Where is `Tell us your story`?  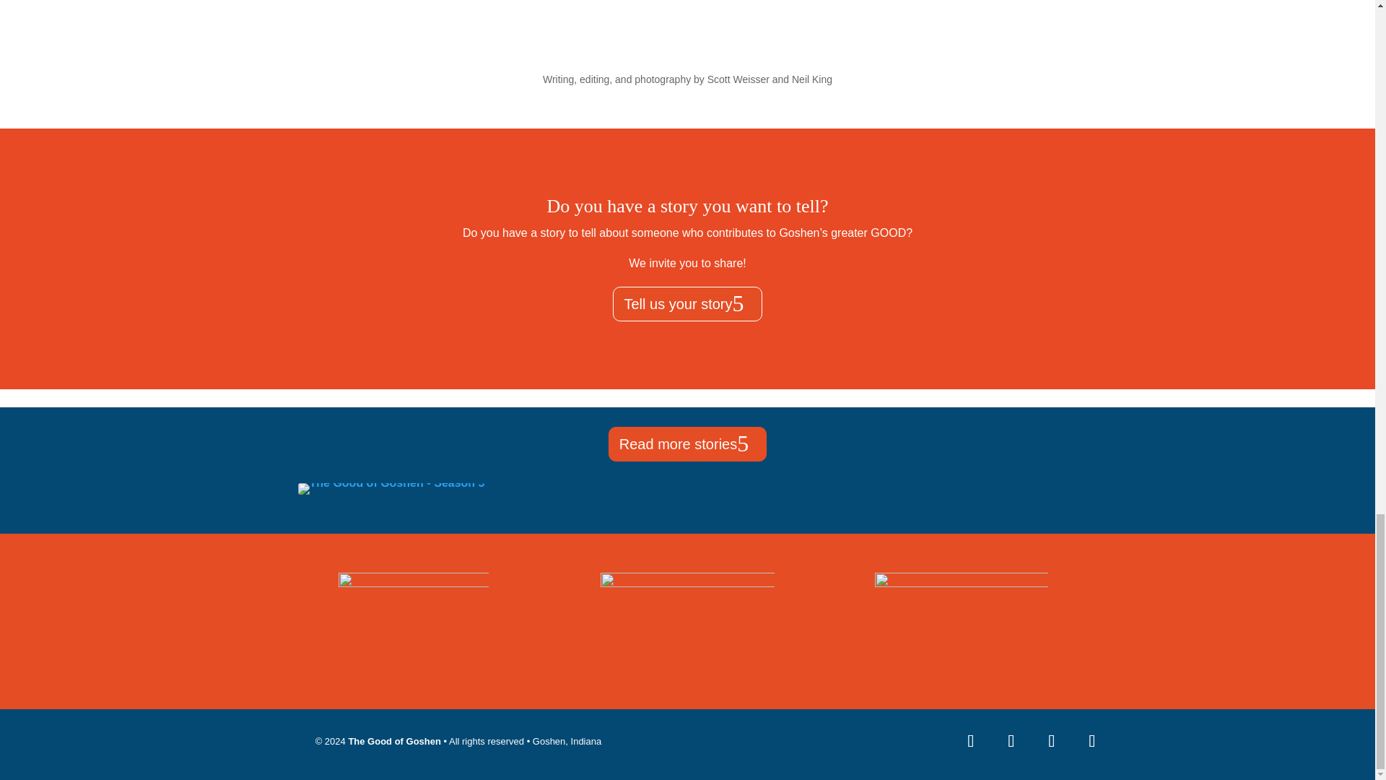
Tell us your story is located at coordinates (687, 303).